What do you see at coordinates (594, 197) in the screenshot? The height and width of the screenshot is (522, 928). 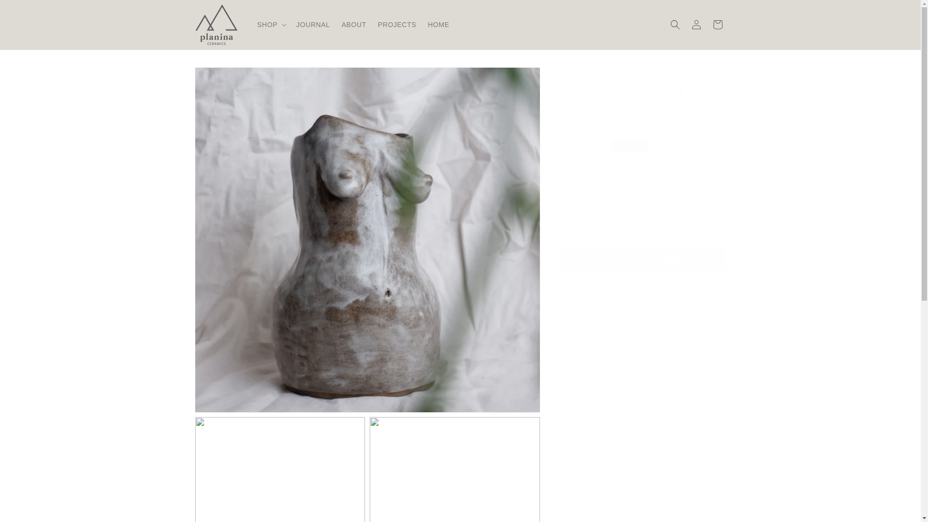 I see `1` at bounding box center [594, 197].